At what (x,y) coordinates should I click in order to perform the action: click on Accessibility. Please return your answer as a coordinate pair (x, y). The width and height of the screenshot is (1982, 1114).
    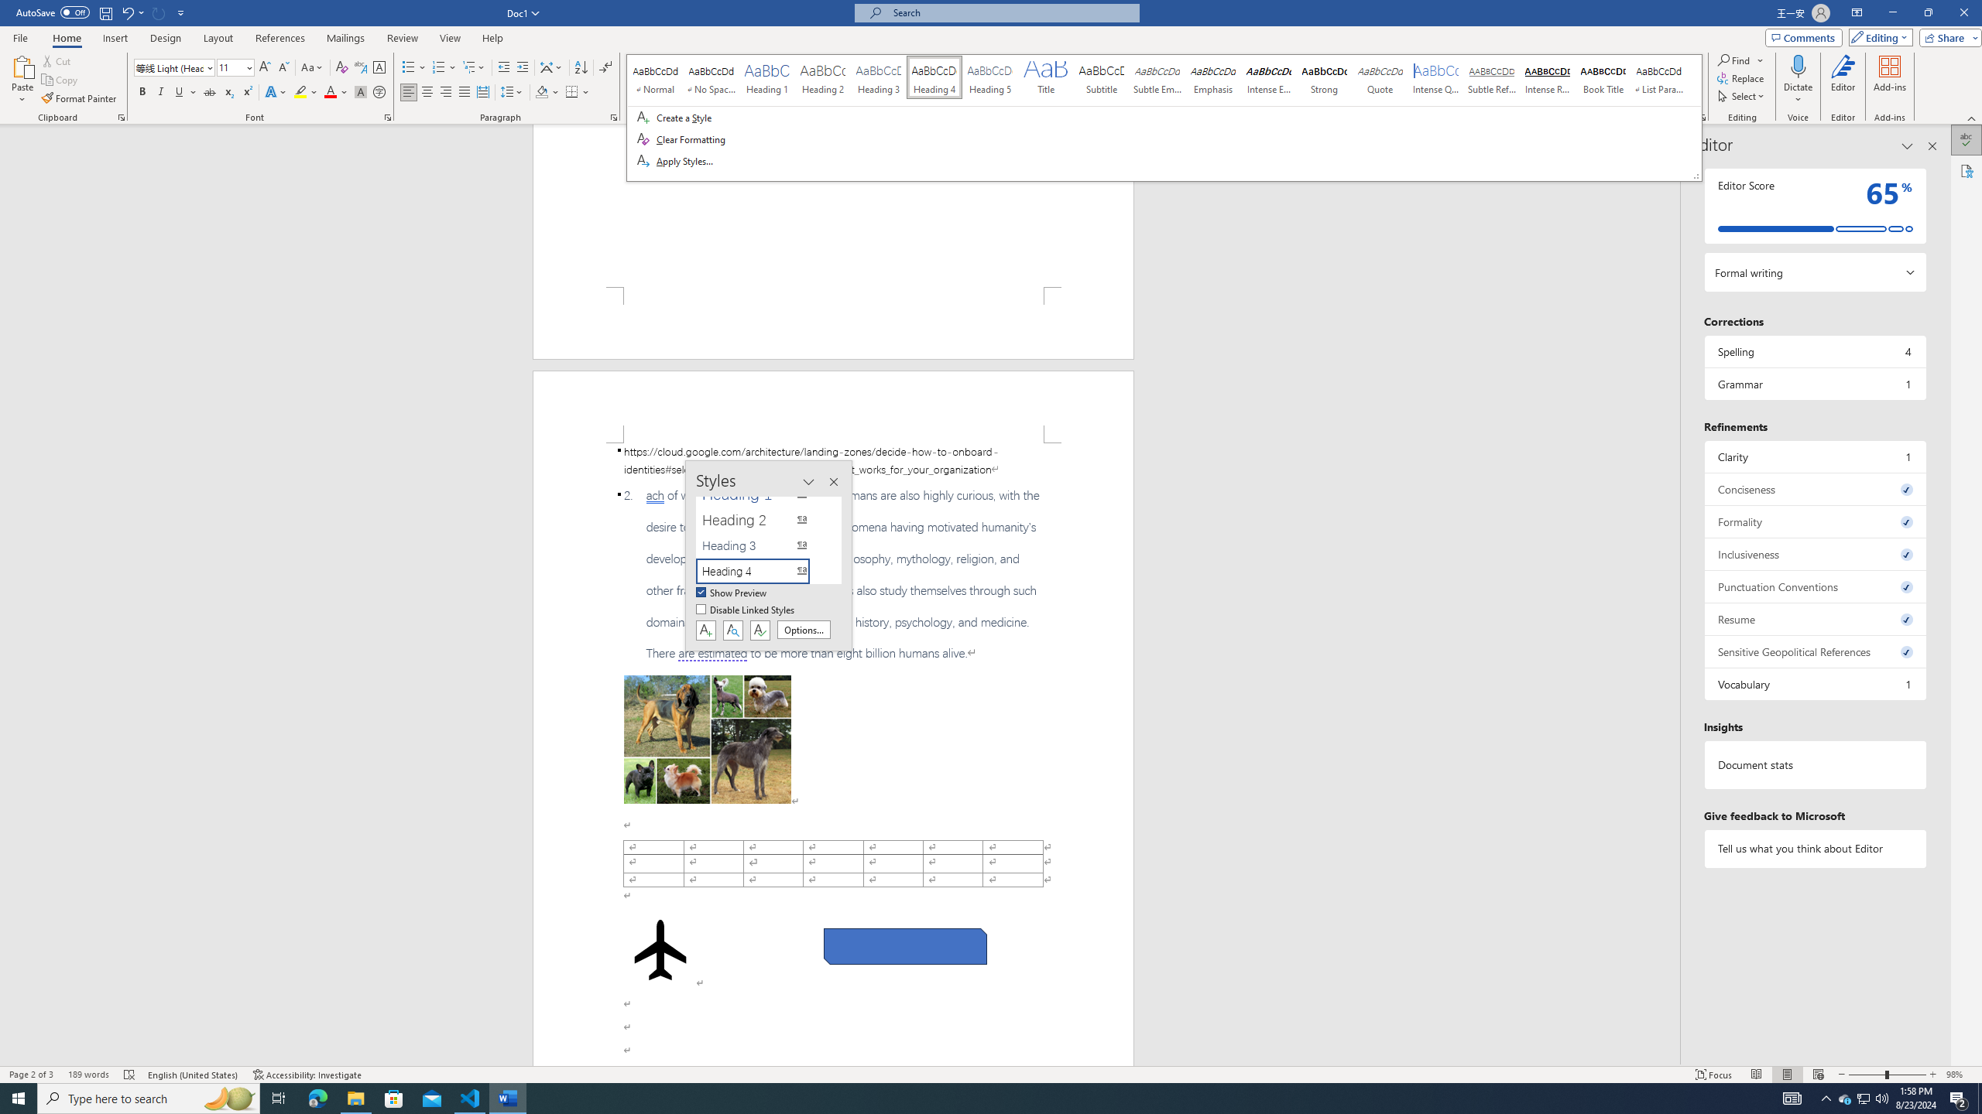
    Looking at the image, I should click on (1967, 170).